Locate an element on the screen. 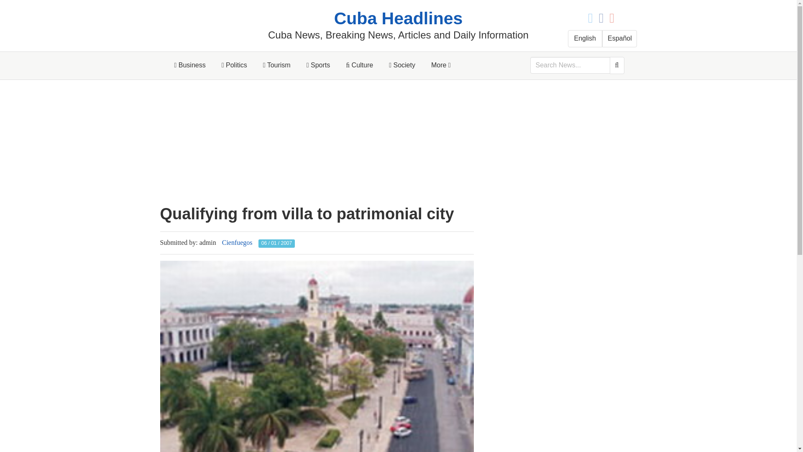 This screenshot has height=452, width=803. Tourism is located at coordinates (277, 65).